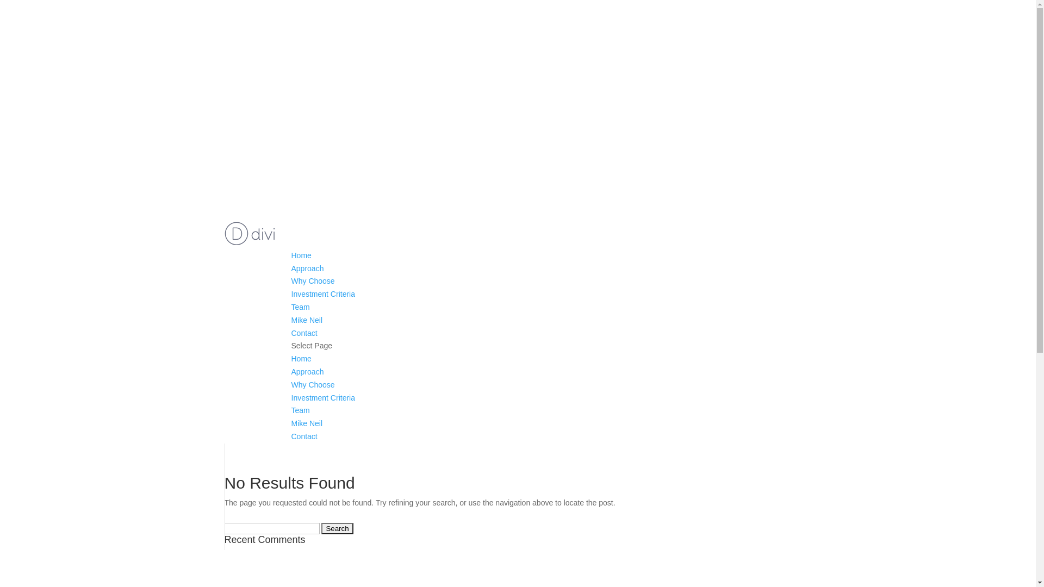 This screenshot has width=1044, height=587. I want to click on Home, so click(301, 255).